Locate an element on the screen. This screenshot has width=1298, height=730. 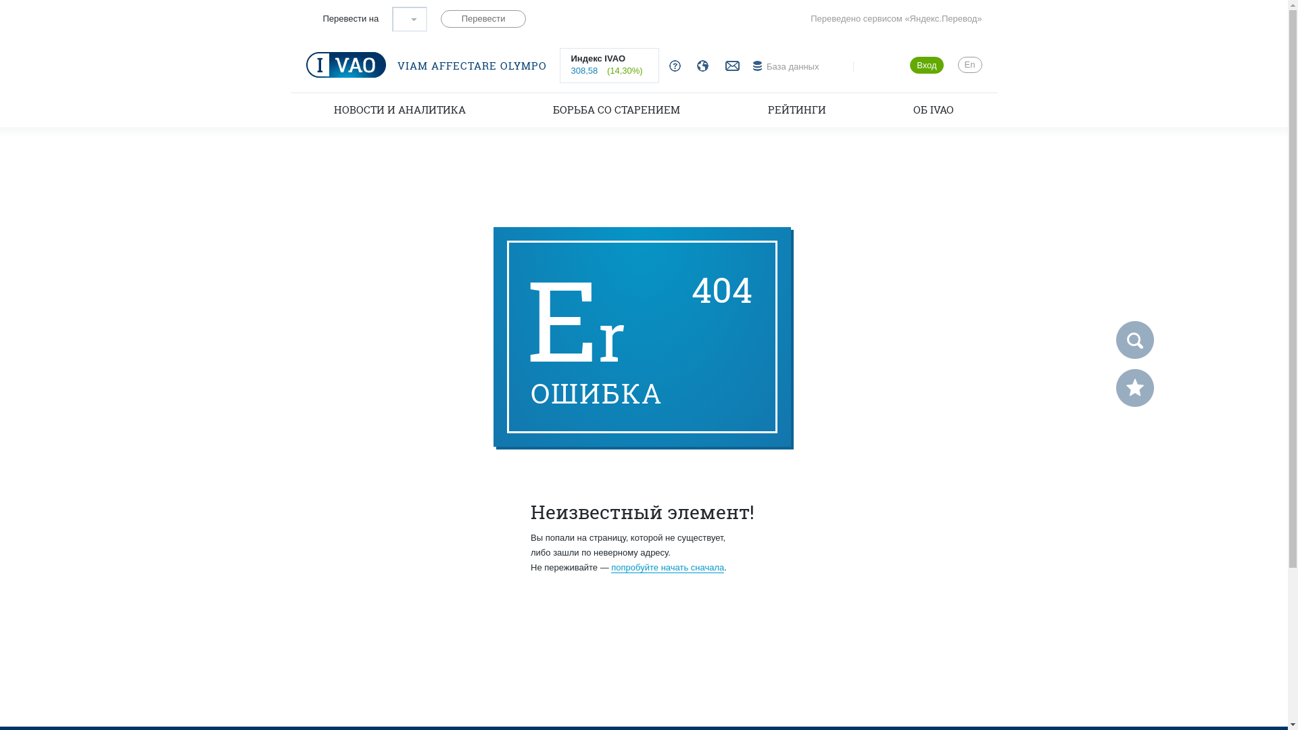
  is located at coordinates (410, 19).